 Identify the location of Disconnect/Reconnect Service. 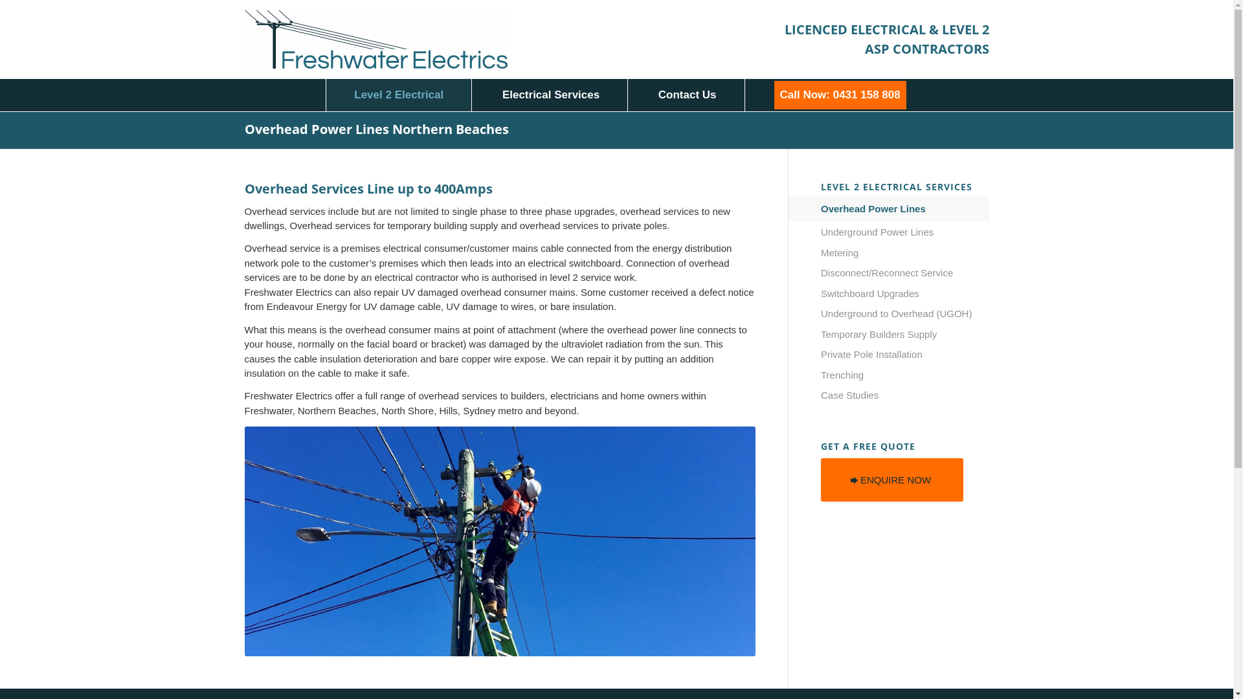
(905, 274).